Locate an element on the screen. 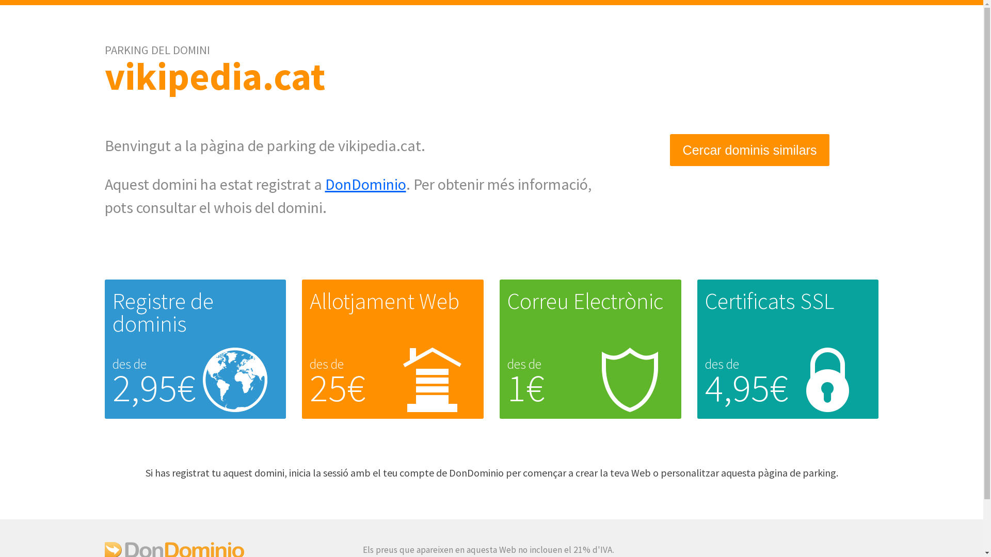  DonDominio is located at coordinates (365, 184).